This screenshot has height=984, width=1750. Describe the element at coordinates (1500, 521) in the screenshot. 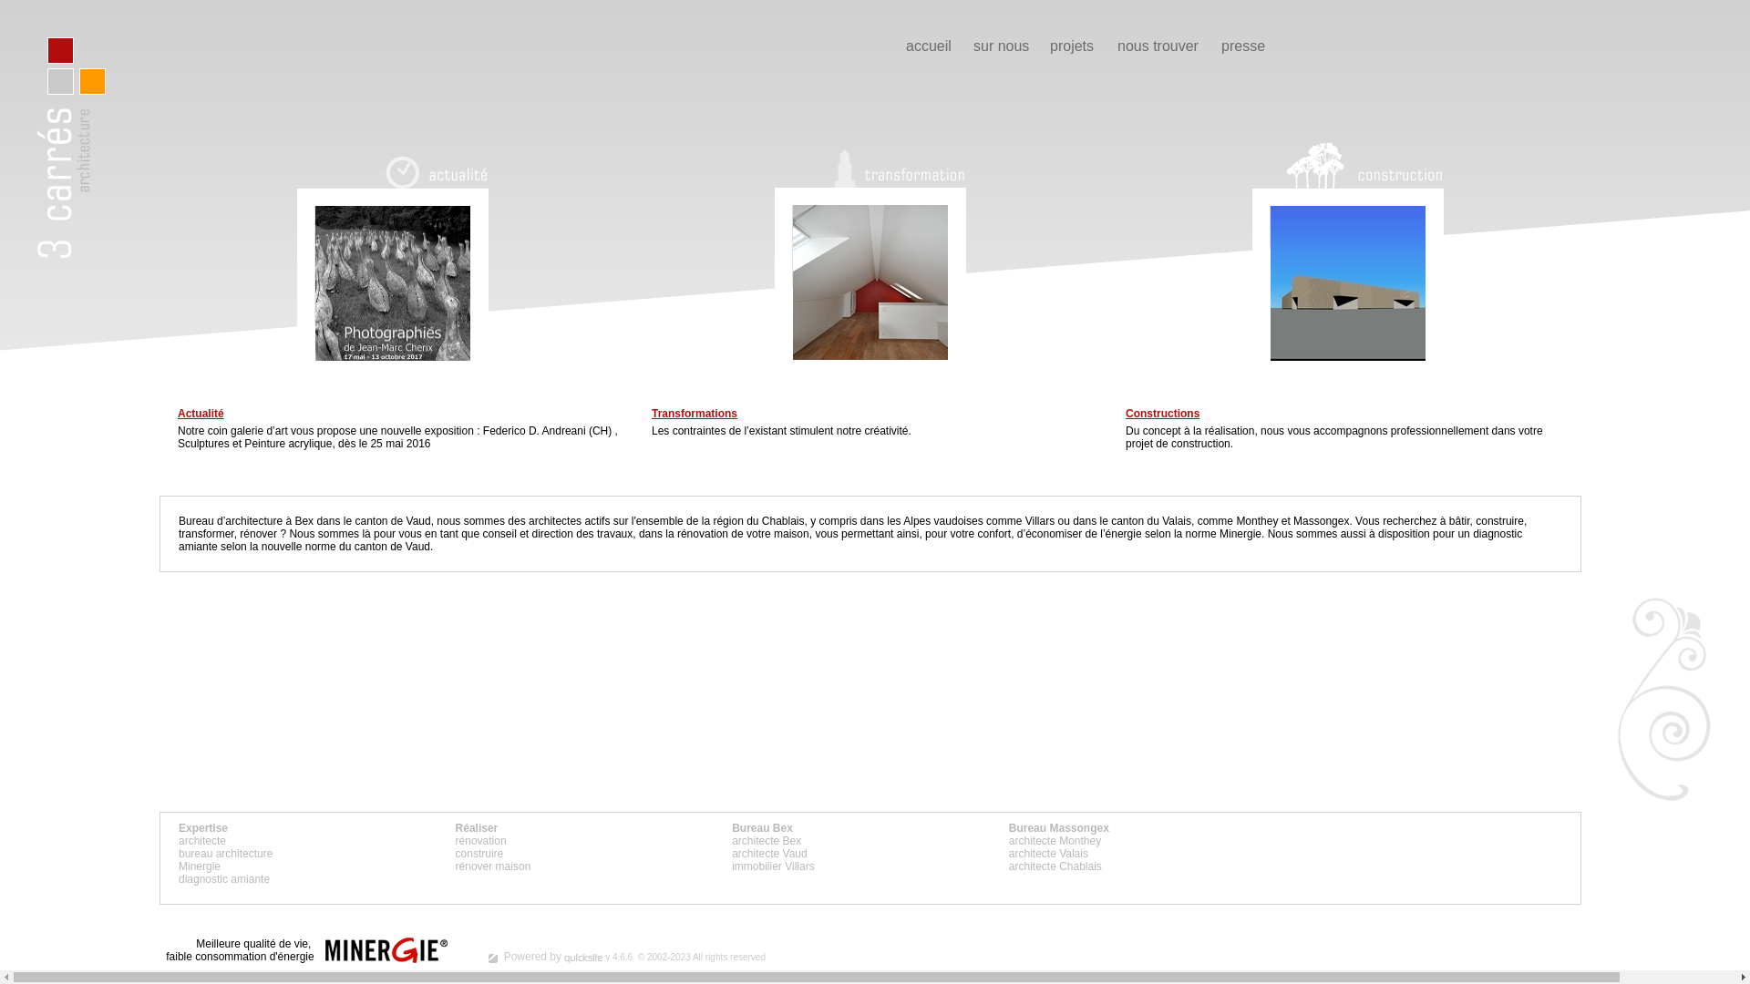

I see `construire` at that location.